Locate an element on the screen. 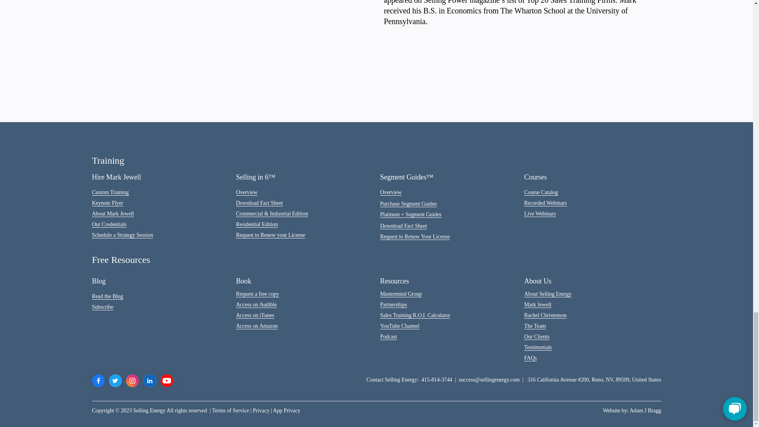 This screenshot has height=427, width=759. Request to Renew your License is located at coordinates (270, 235).